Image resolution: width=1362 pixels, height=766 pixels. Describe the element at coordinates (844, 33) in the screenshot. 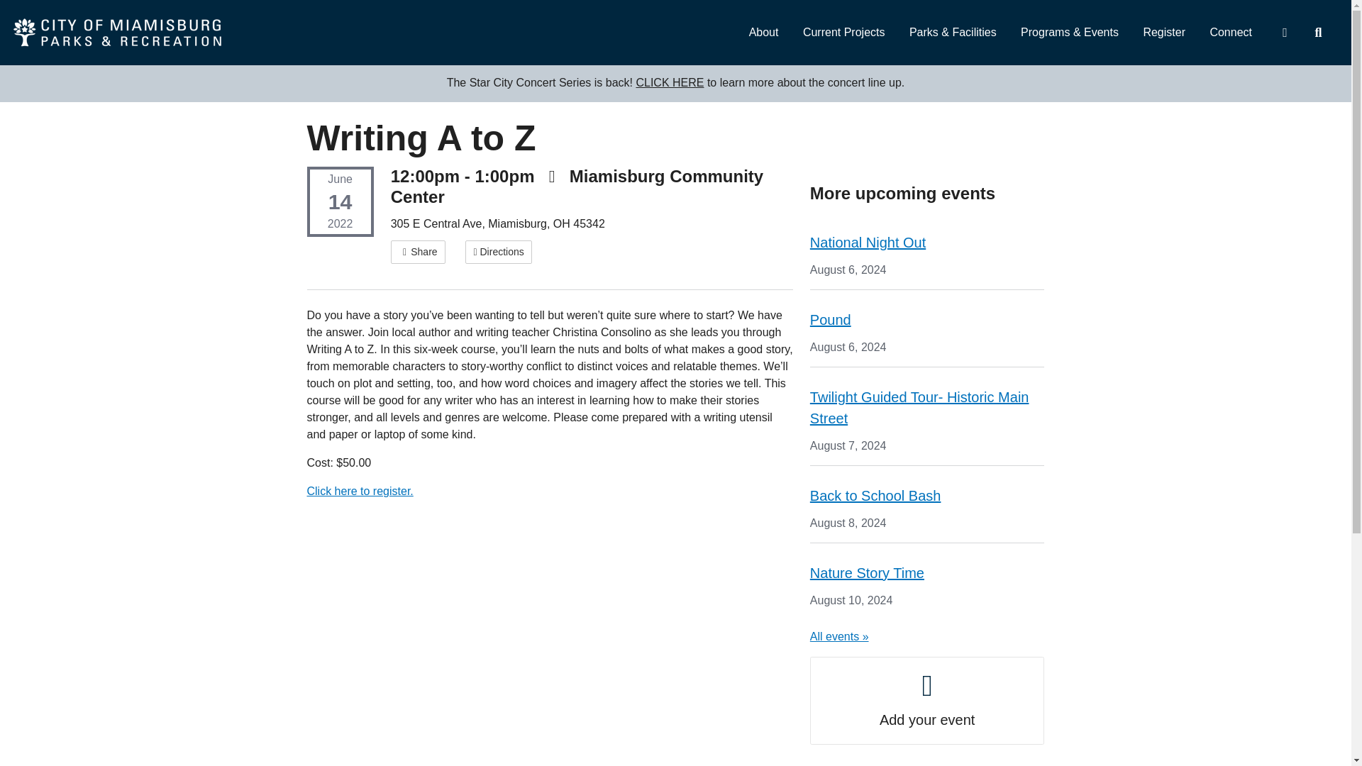

I see `Current Projects` at that location.